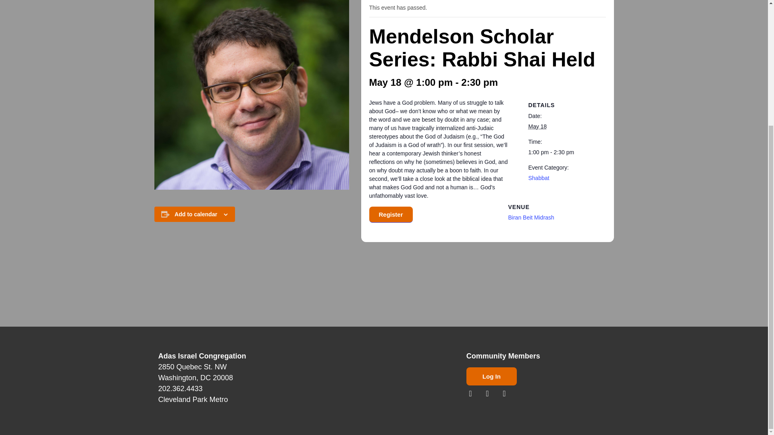 The height and width of the screenshot is (435, 774). Describe the element at coordinates (492, 376) in the screenshot. I see `Log In` at that location.